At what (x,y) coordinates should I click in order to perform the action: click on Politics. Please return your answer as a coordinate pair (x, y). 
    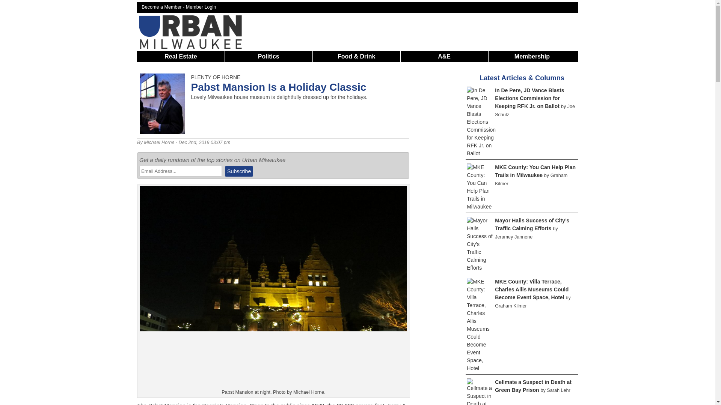
    Looking at the image, I should click on (269, 56).